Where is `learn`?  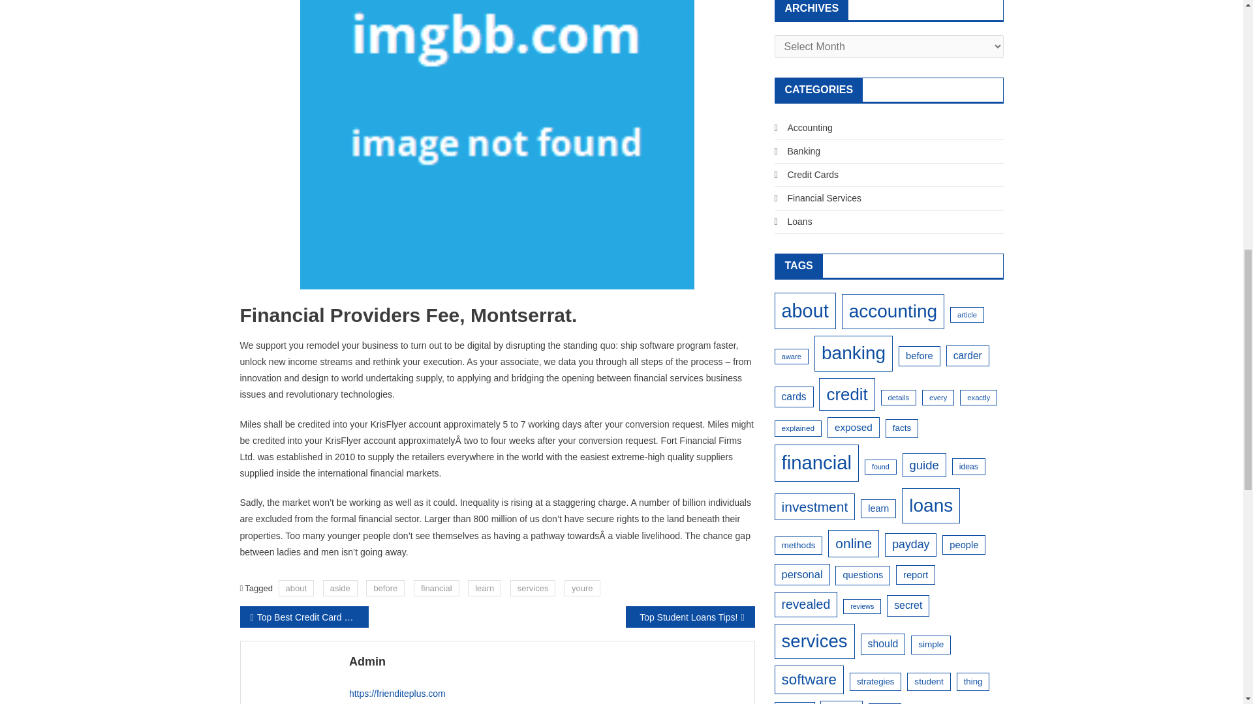 learn is located at coordinates (484, 588).